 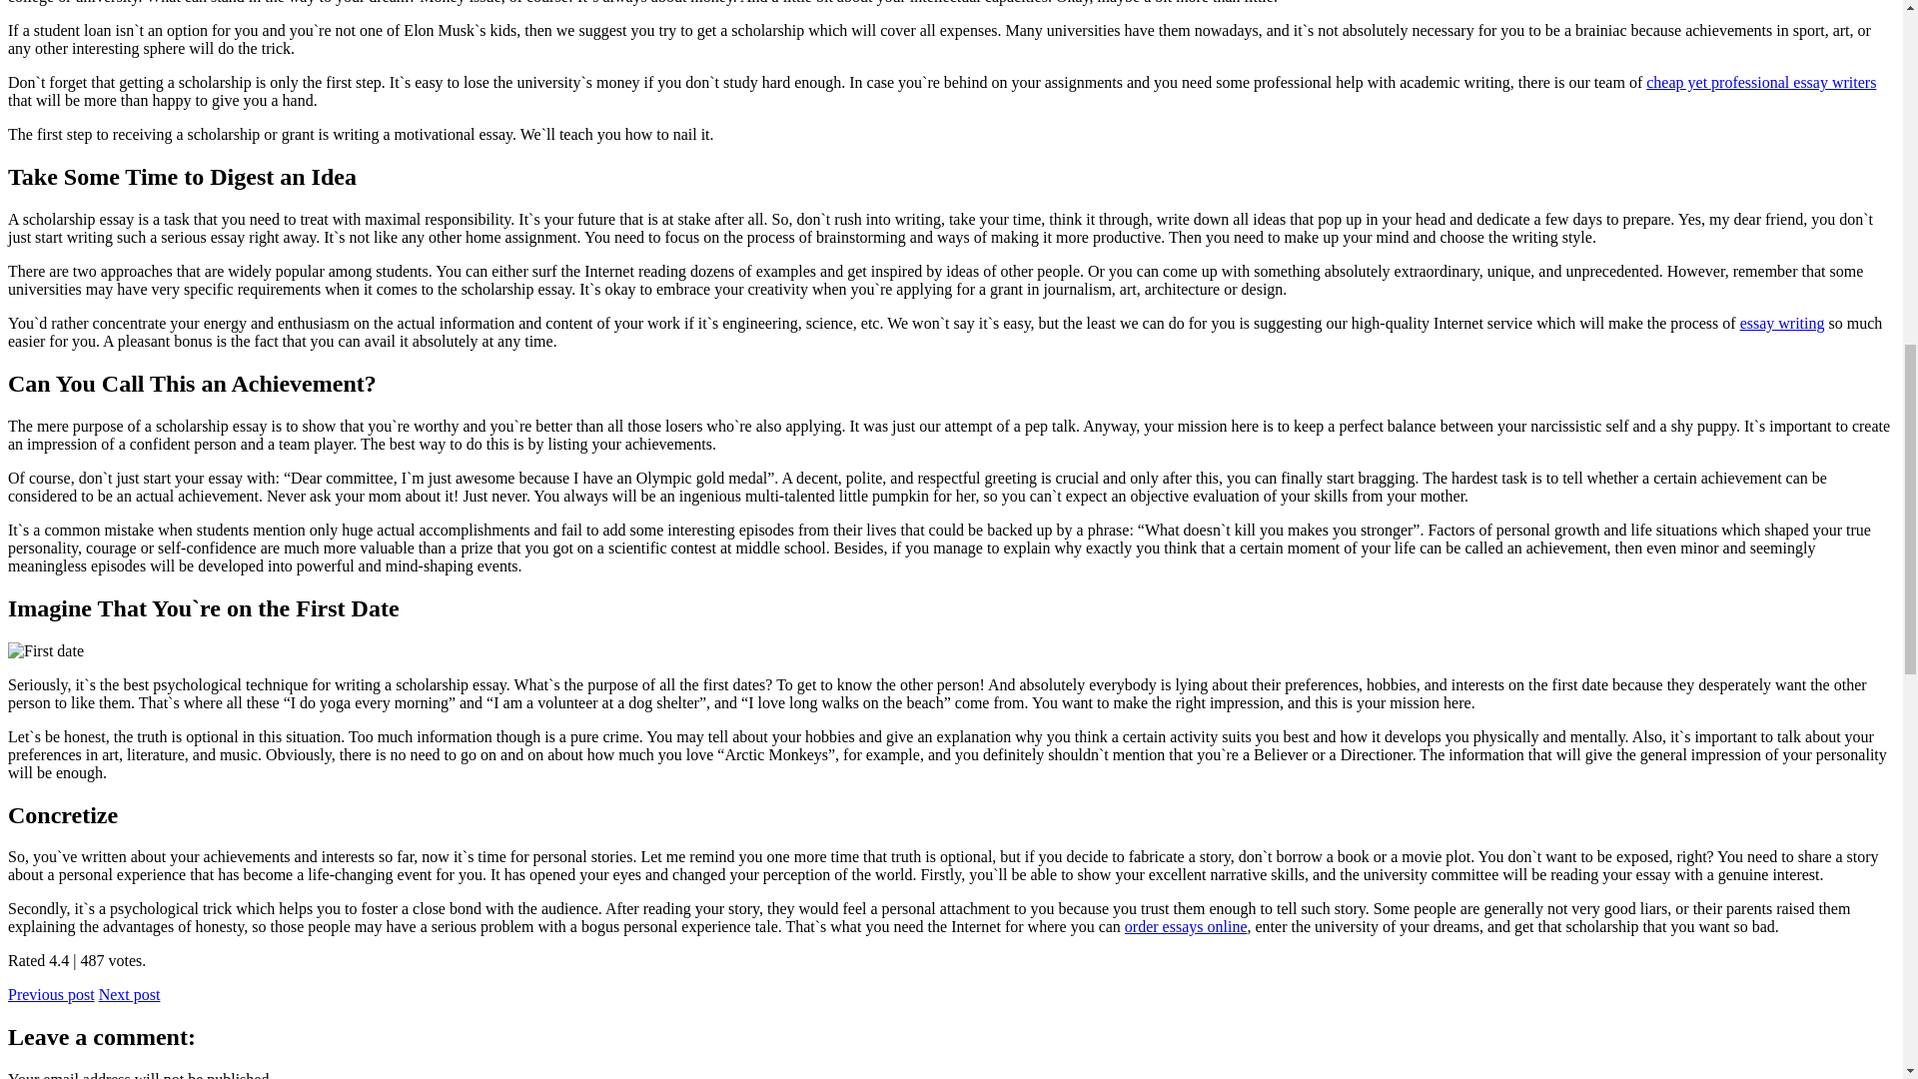 What do you see at coordinates (1782, 323) in the screenshot?
I see `essay writing` at bounding box center [1782, 323].